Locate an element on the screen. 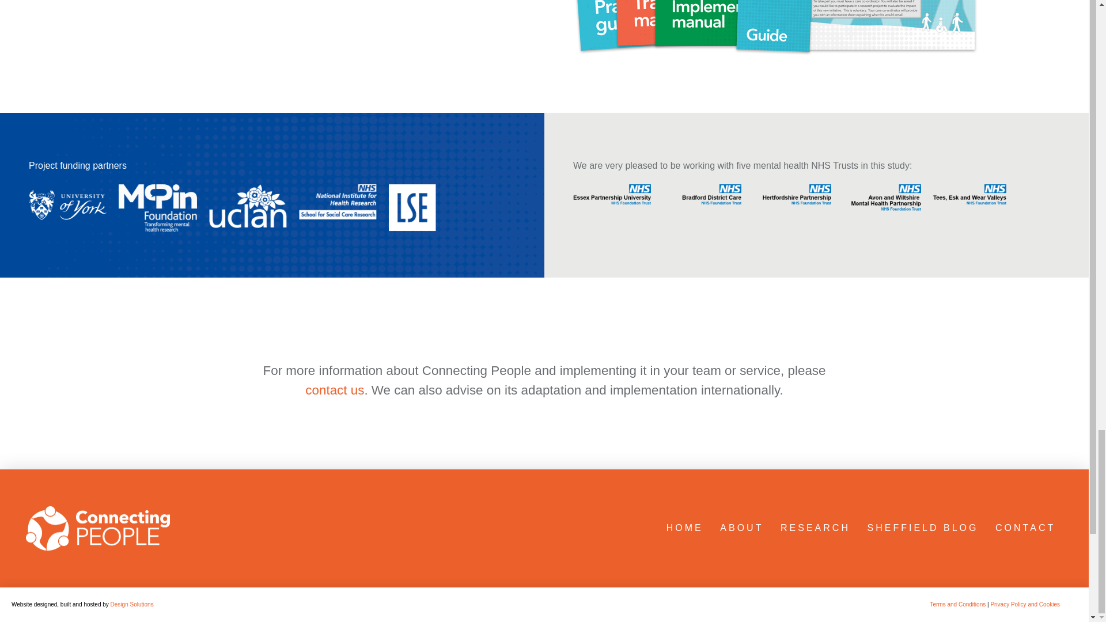 The image size is (1106, 622). RESEARCH is located at coordinates (815, 528).